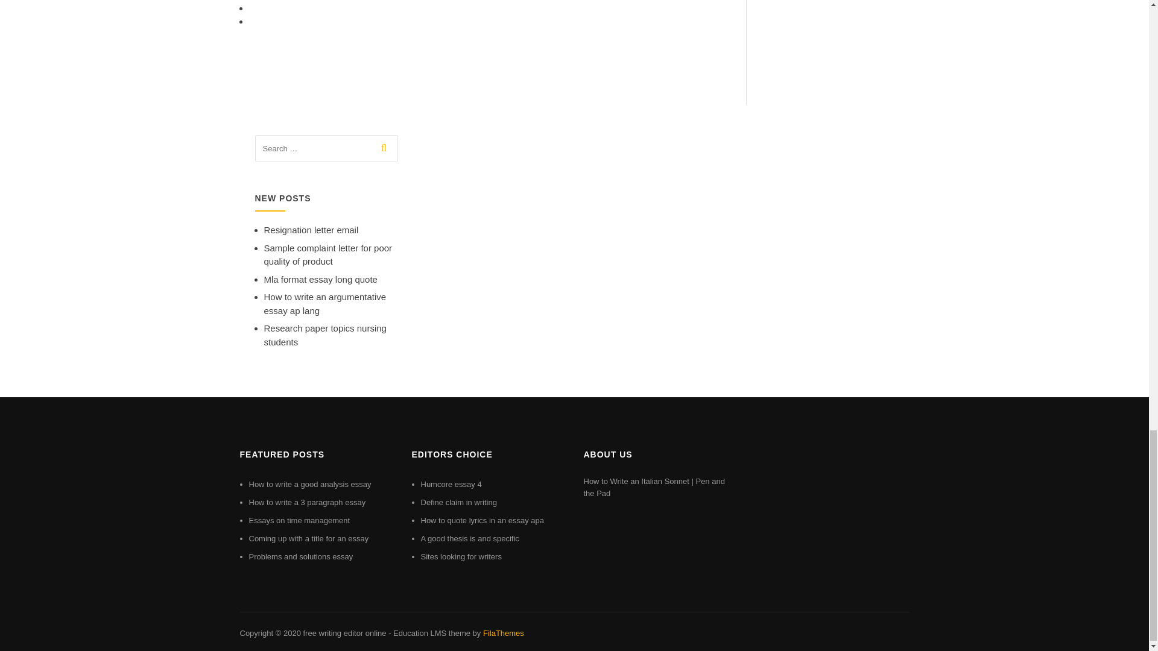 The height and width of the screenshot is (651, 1158). I want to click on How to write a good analysis essay, so click(309, 484).